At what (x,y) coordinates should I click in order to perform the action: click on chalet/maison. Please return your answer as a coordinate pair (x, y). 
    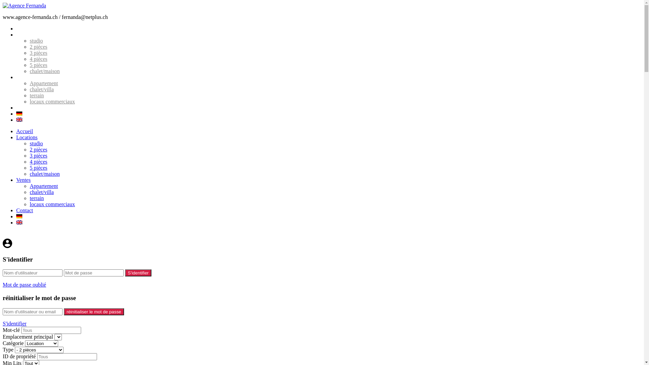
    Looking at the image, I should click on (45, 174).